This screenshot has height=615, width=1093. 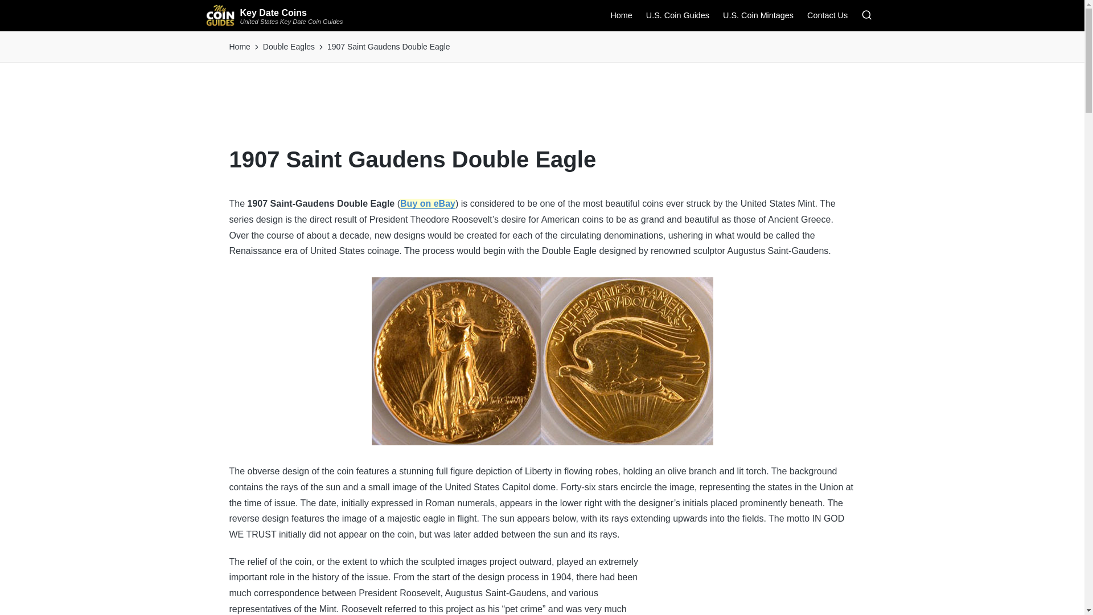 I want to click on Advertisement, so click(x=769, y=593).